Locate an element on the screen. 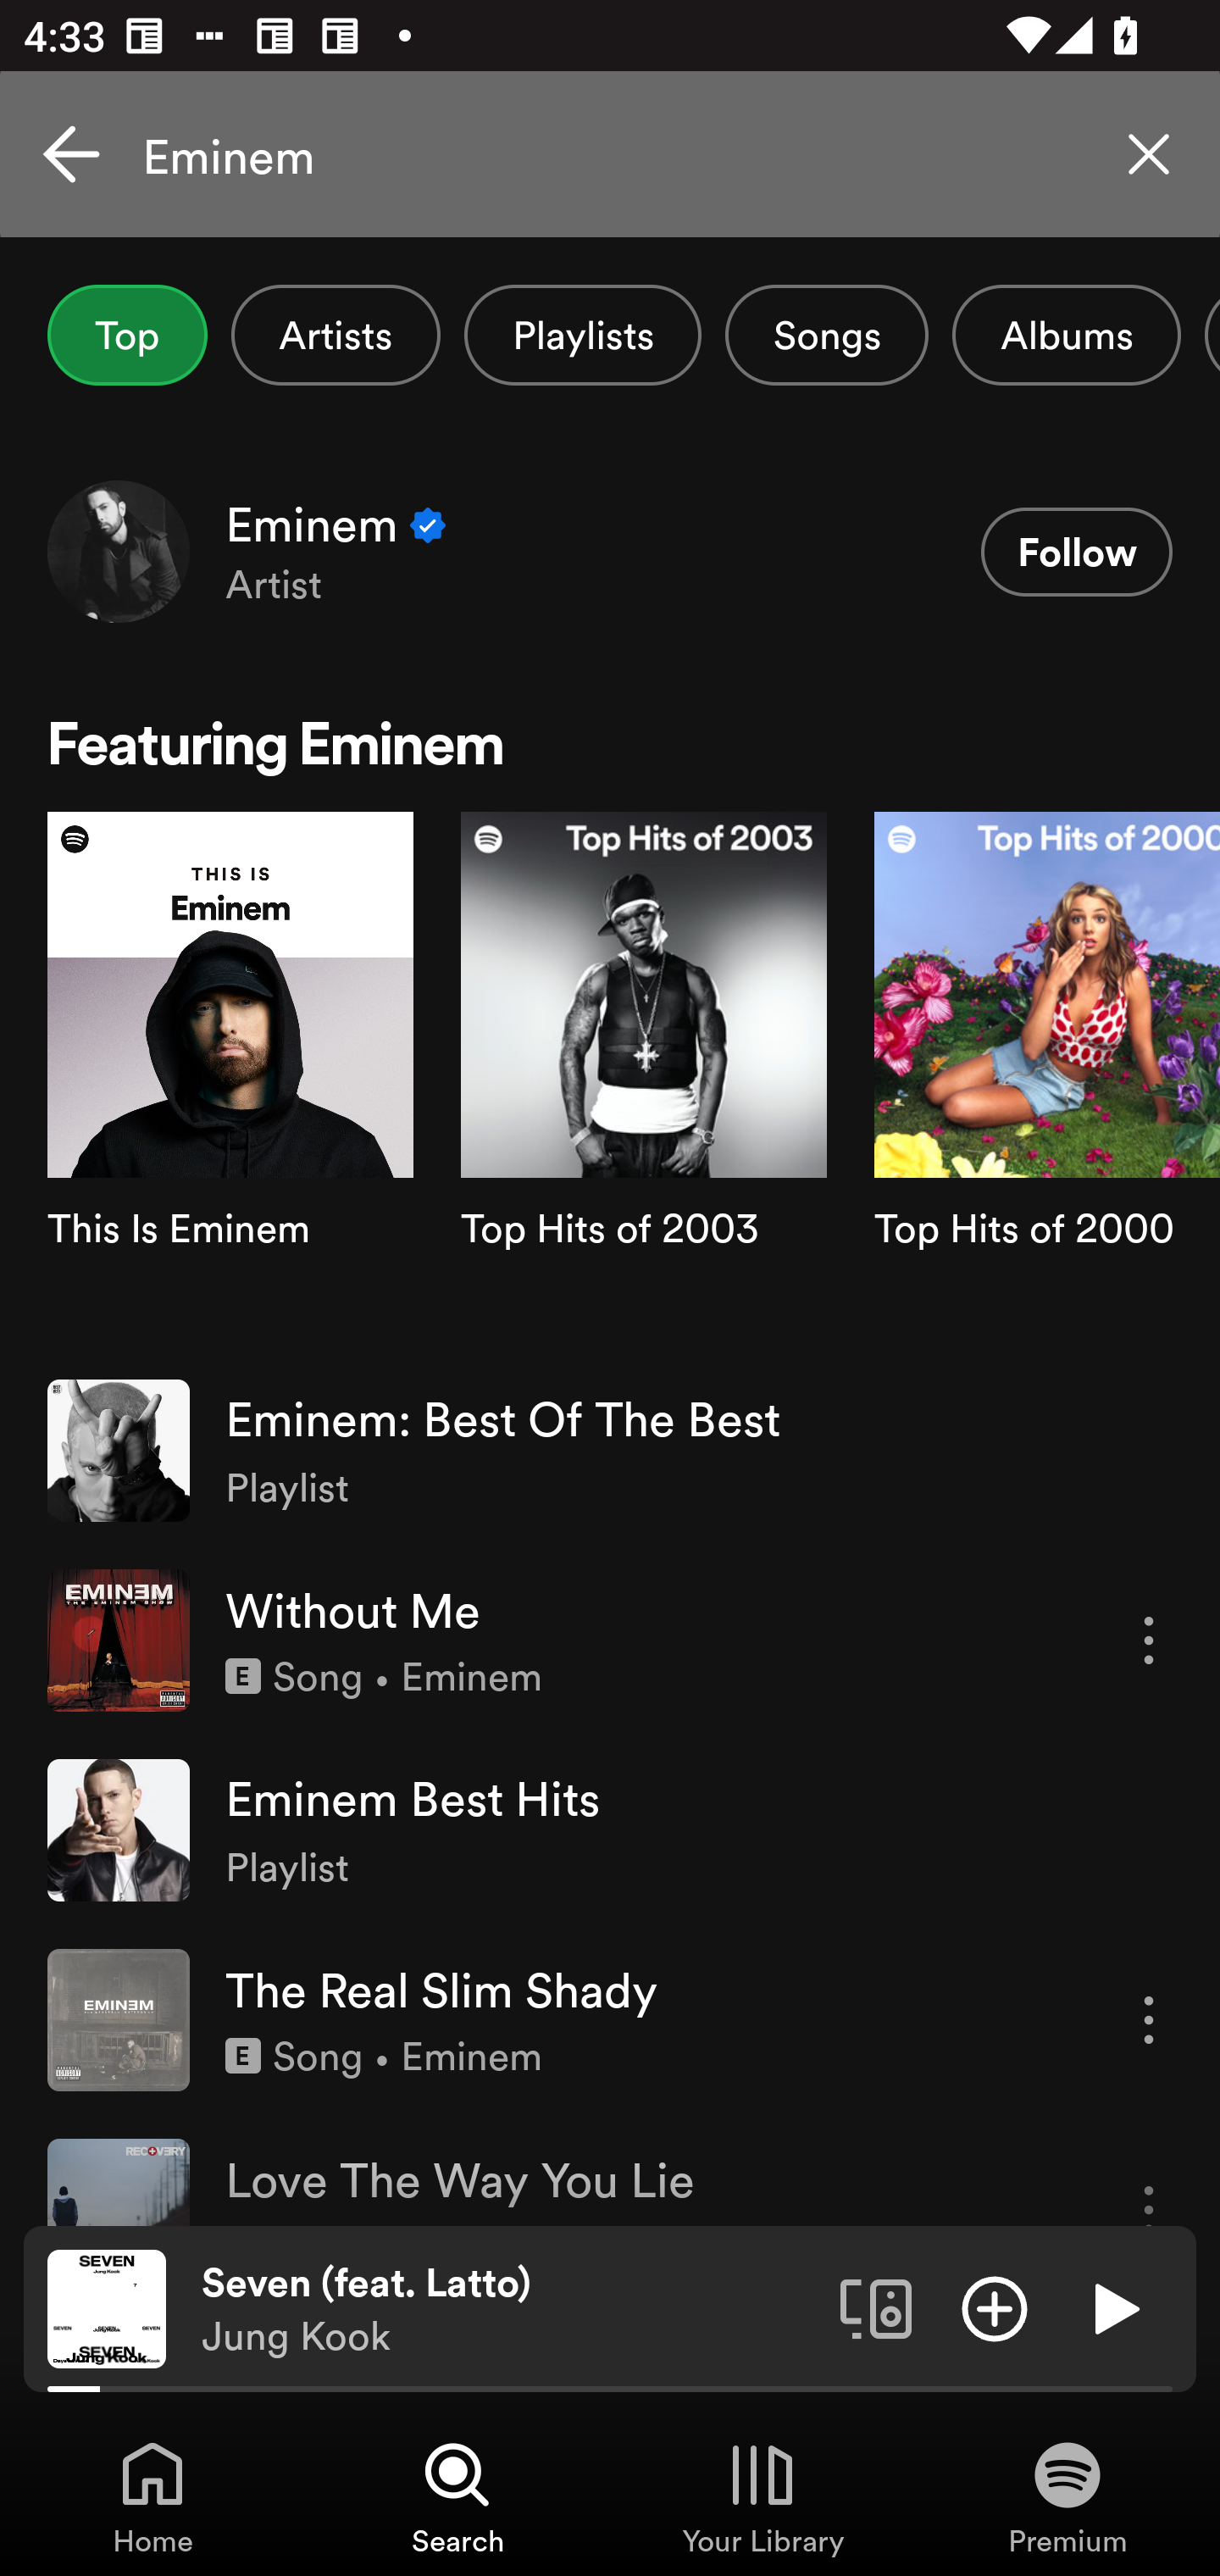 The height and width of the screenshot is (2576, 1220). Search card image Top Hits of 2000 is located at coordinates (1047, 1083).